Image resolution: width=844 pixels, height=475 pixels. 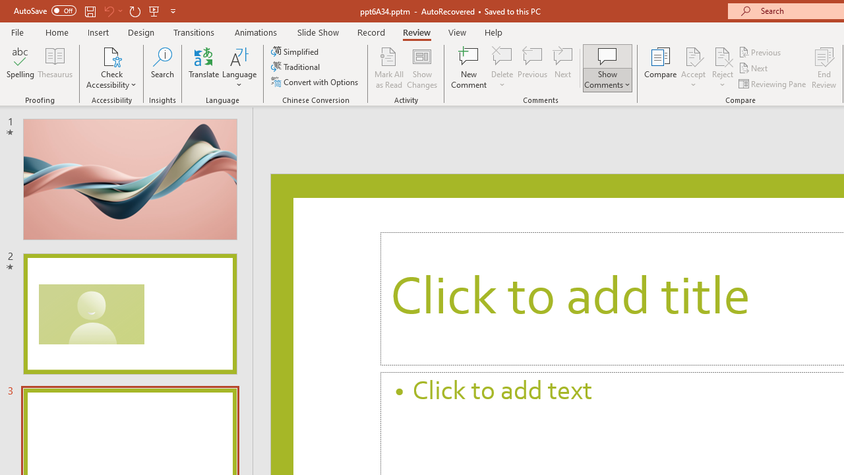 I want to click on Delete, so click(x=502, y=67).